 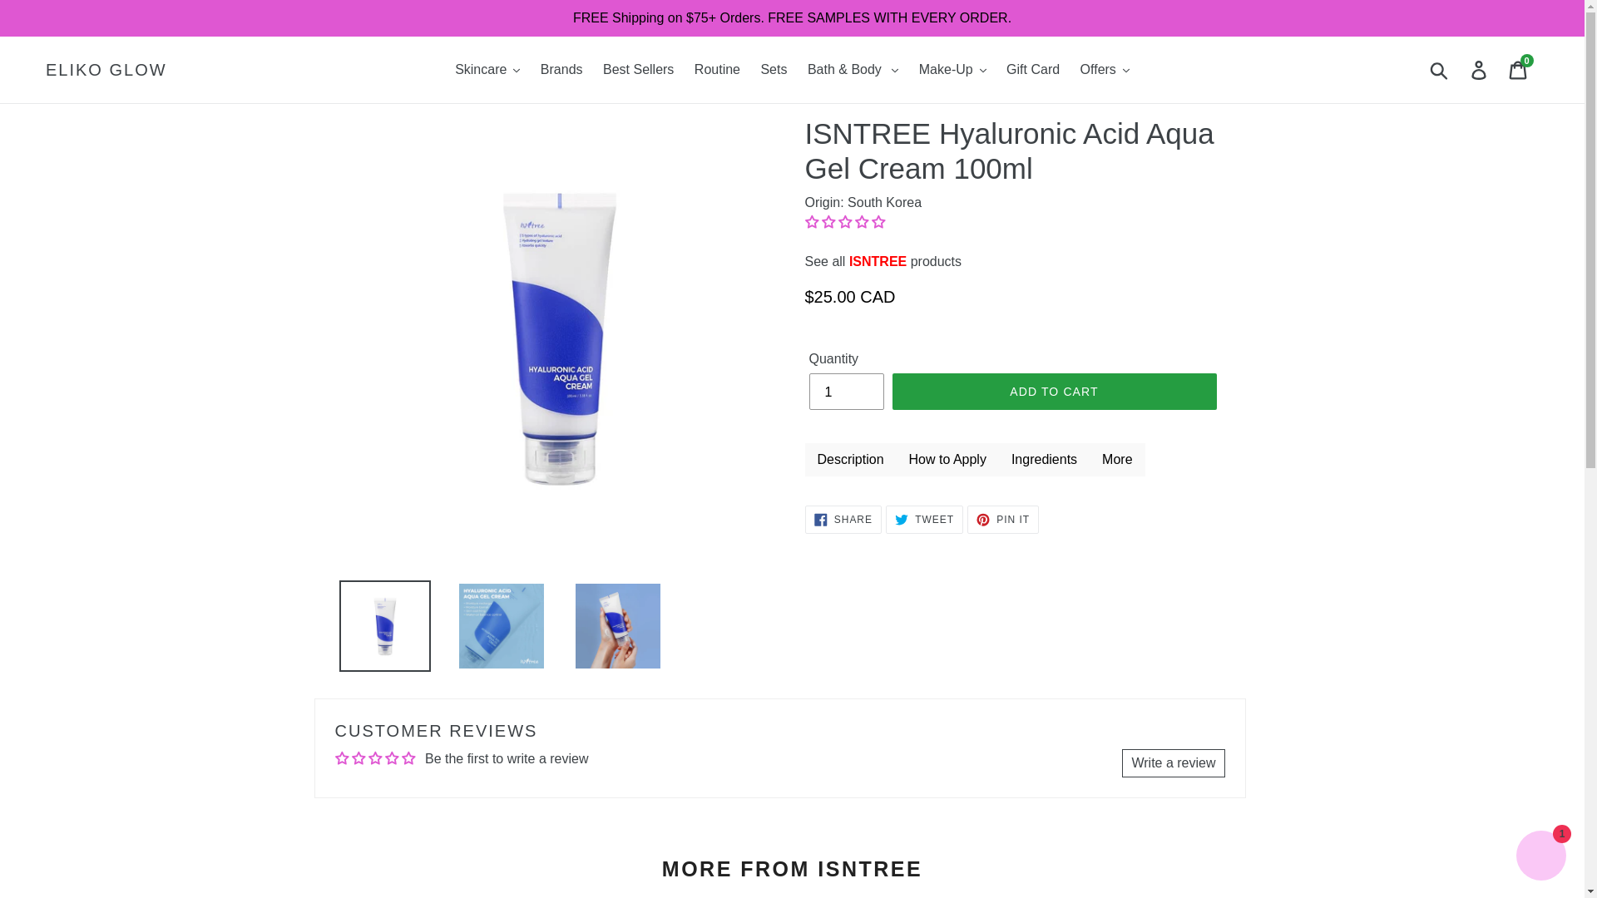 I want to click on See all ISNTREE products, so click(x=883, y=261).